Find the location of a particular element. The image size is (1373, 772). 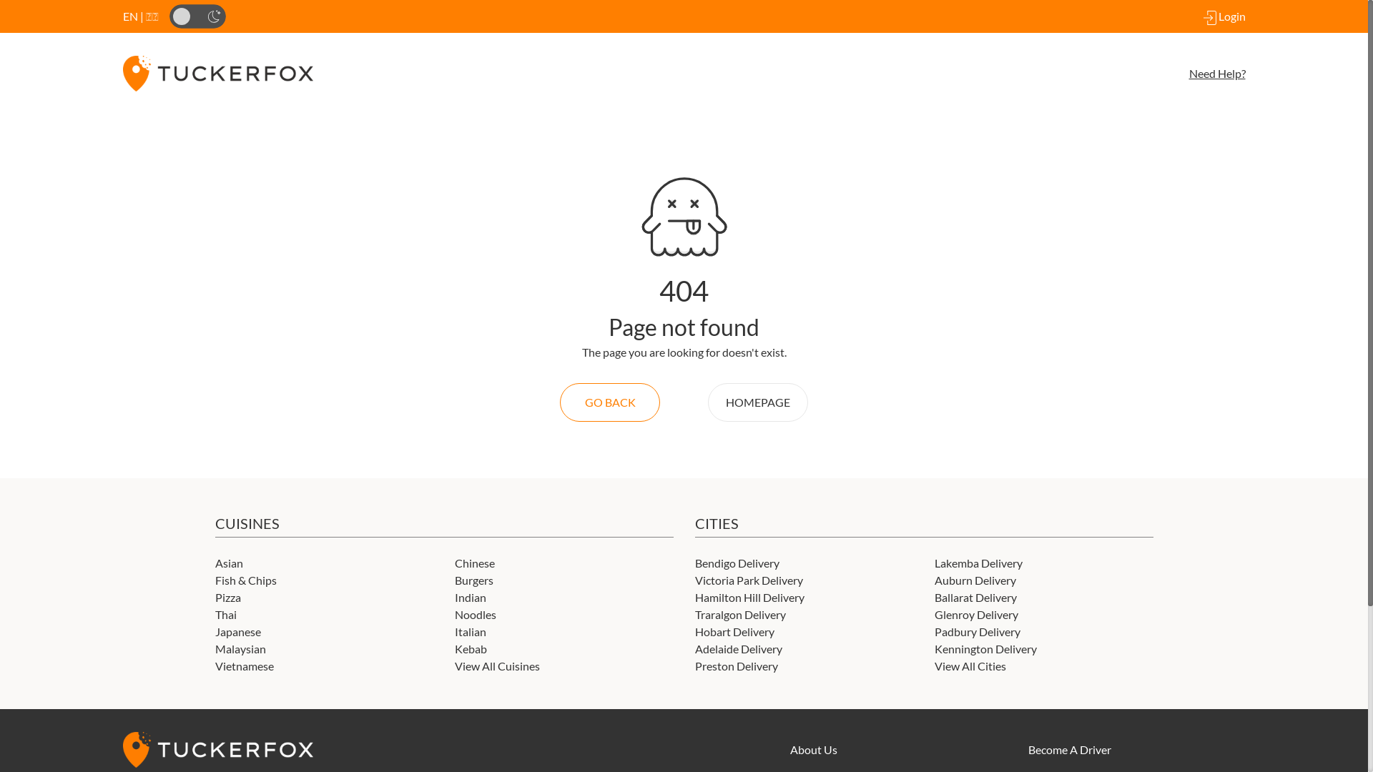

Fish & Chips is located at coordinates (245, 580).